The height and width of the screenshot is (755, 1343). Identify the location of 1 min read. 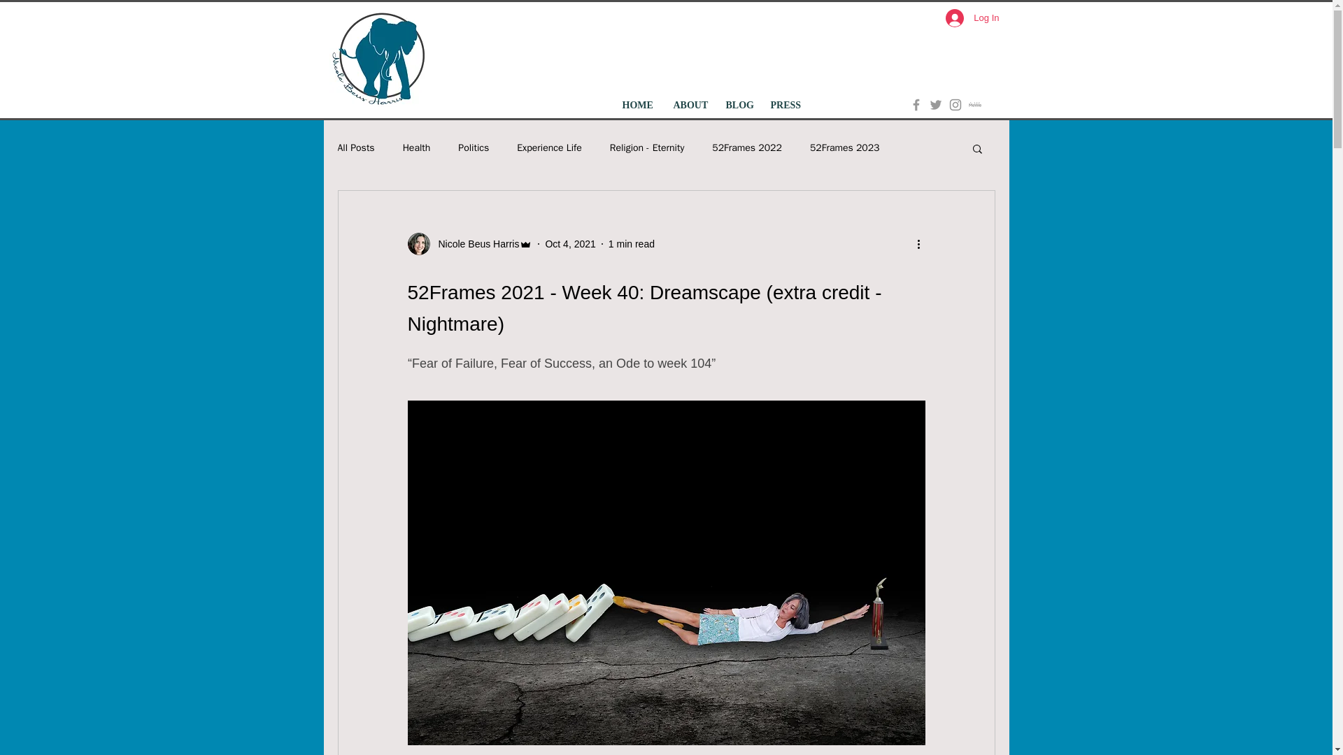
(631, 243).